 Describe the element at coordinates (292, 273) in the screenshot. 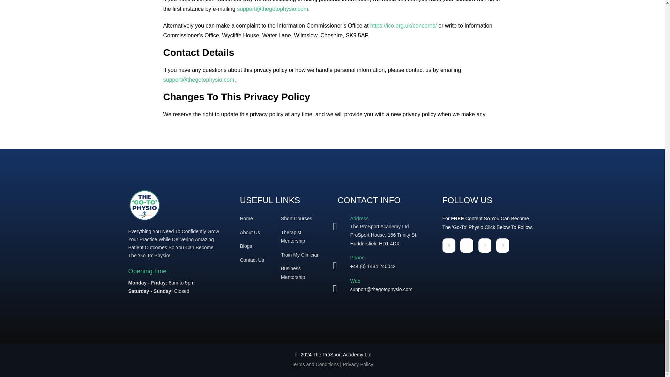

I see `Business Mentorship` at that location.